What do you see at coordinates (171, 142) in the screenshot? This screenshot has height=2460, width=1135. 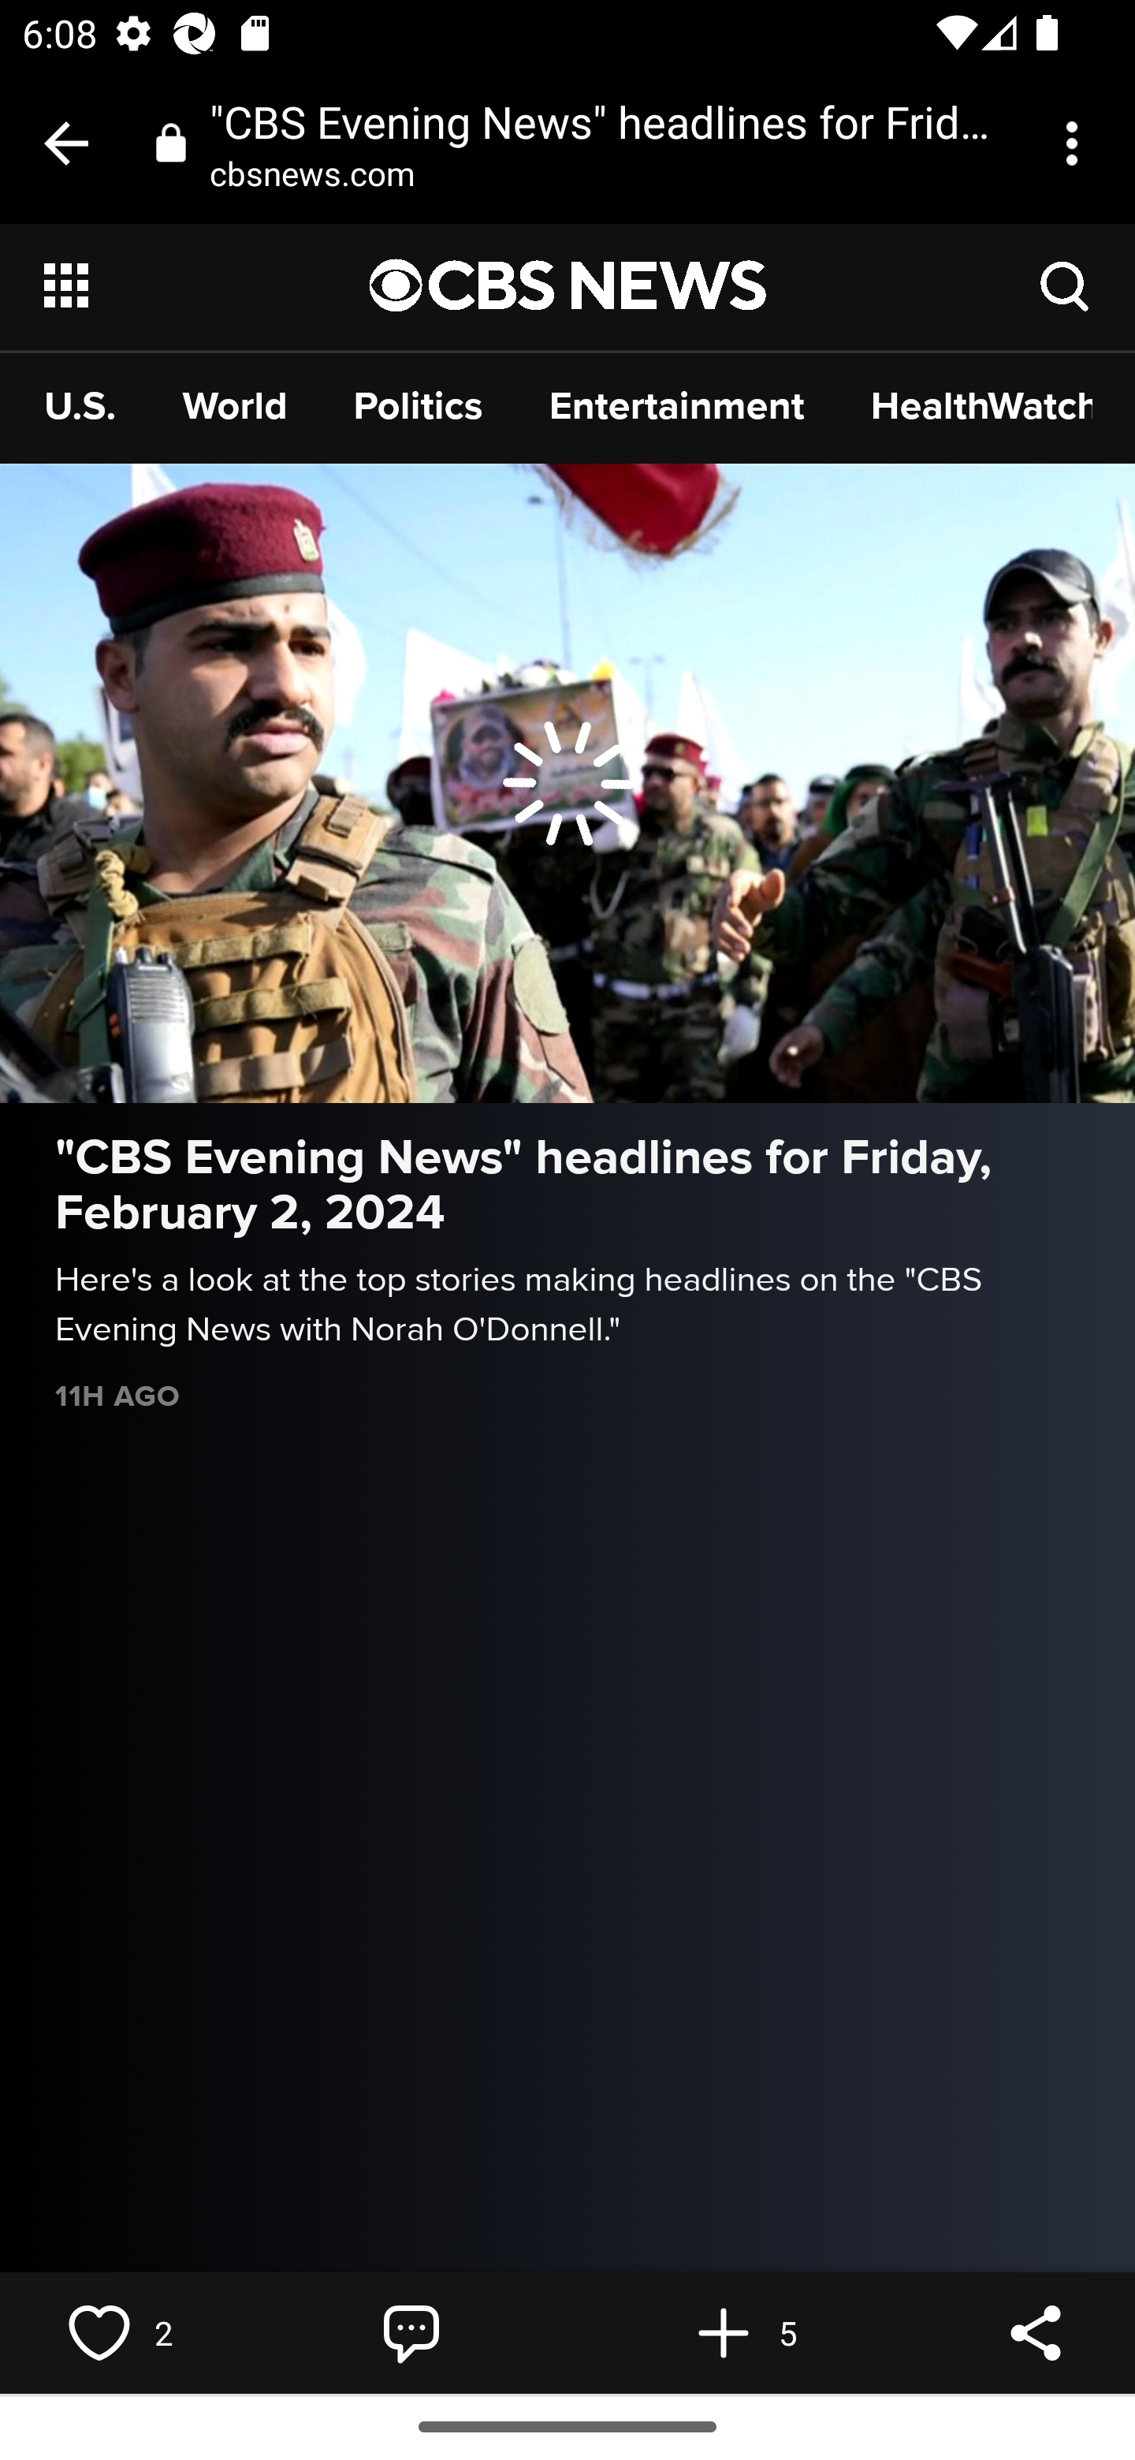 I see `Connection is secure` at bounding box center [171, 142].